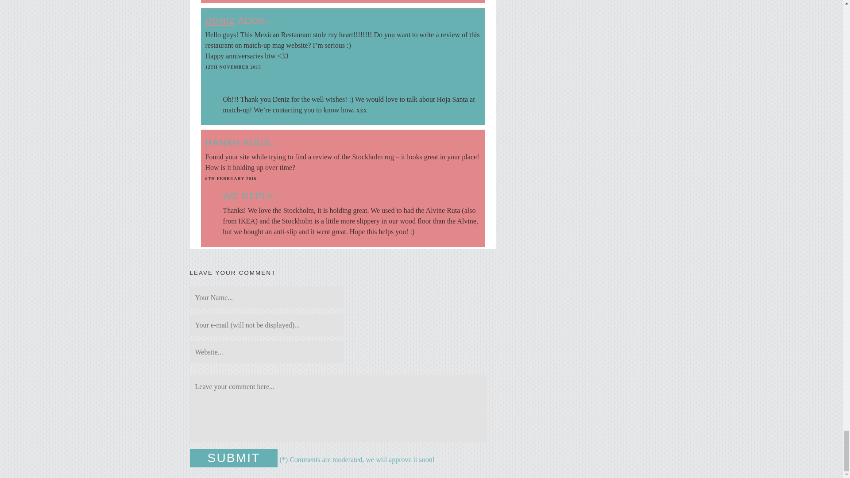 The width and height of the screenshot is (850, 478). What do you see at coordinates (220, 20) in the screenshot?
I see `DENIZ` at bounding box center [220, 20].